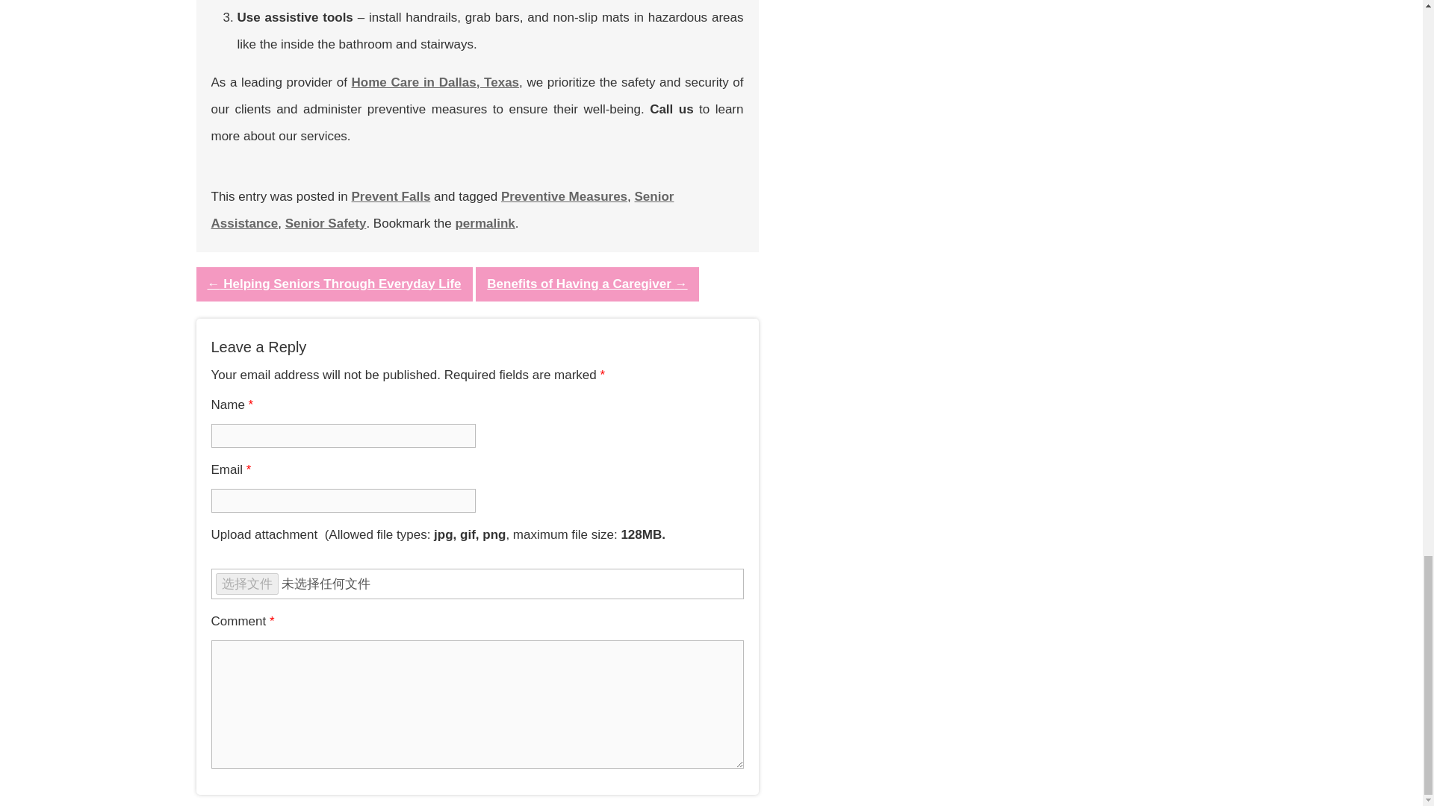  I want to click on Preventive Measures, so click(564, 196).